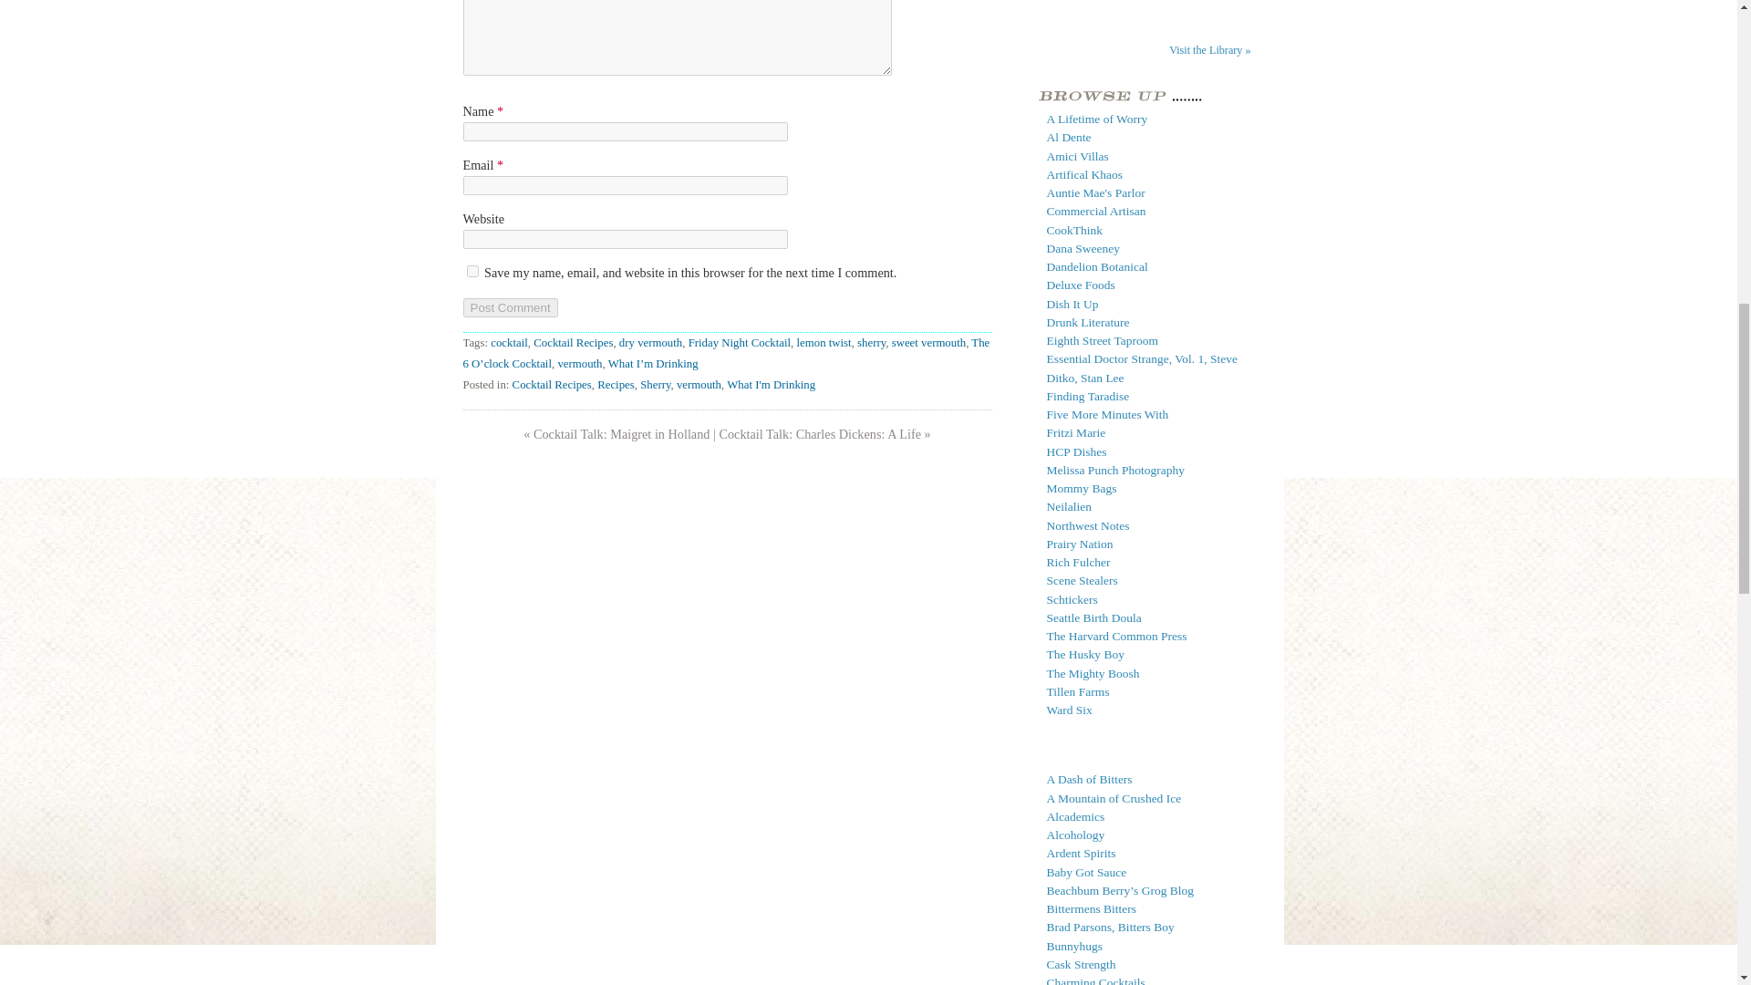 The image size is (1751, 985). Describe the element at coordinates (651, 343) in the screenshot. I see `dry vermouth` at that location.